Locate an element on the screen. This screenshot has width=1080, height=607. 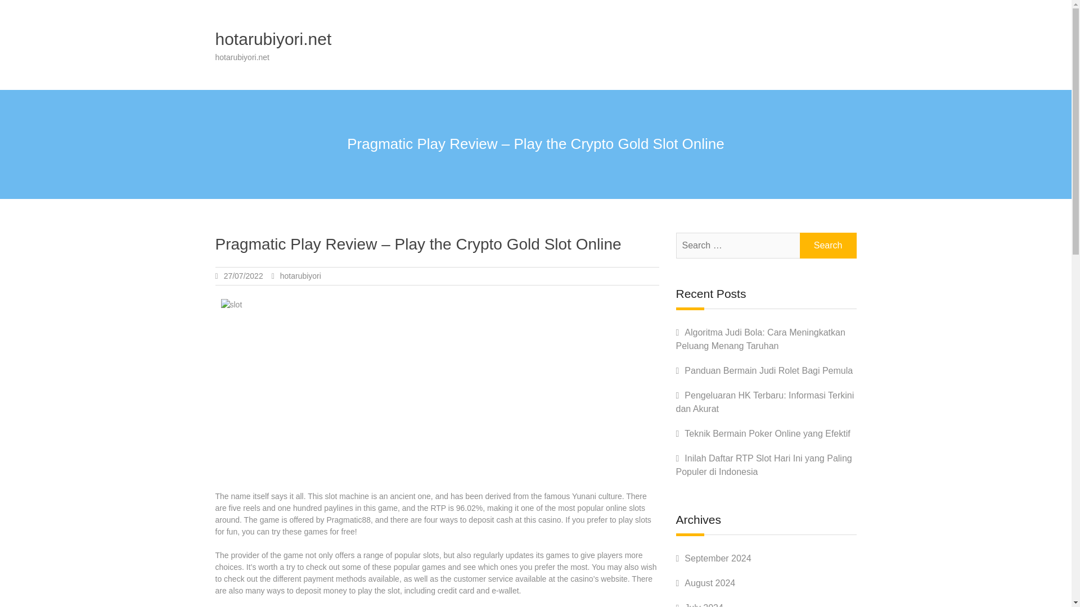
hotarubiyori.net is located at coordinates (273, 39).